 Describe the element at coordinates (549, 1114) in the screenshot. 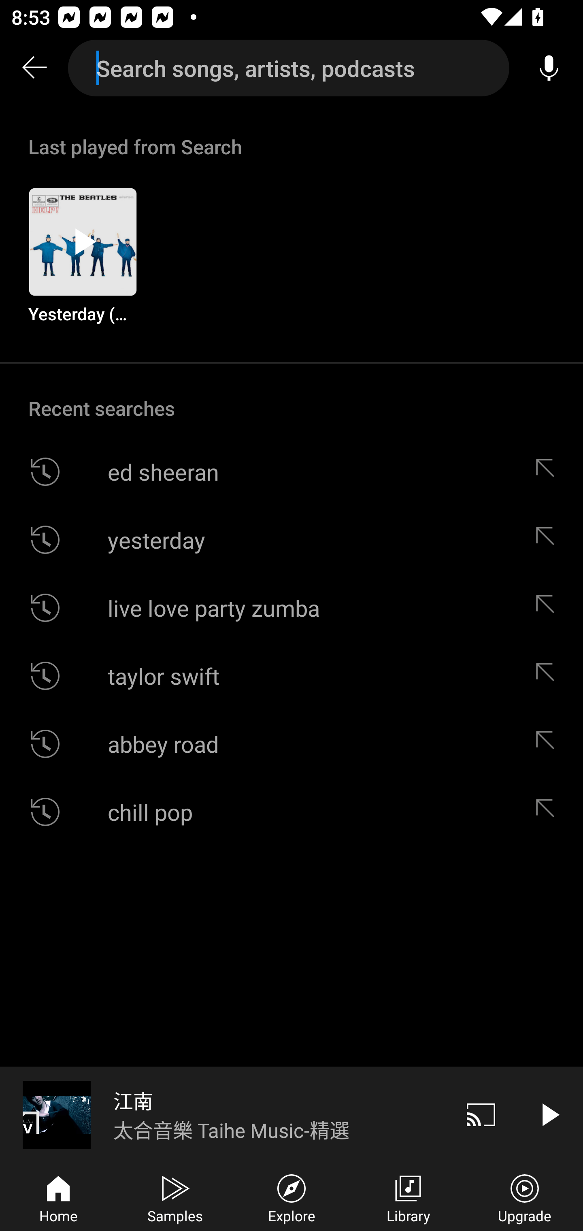

I see `Play video` at that location.